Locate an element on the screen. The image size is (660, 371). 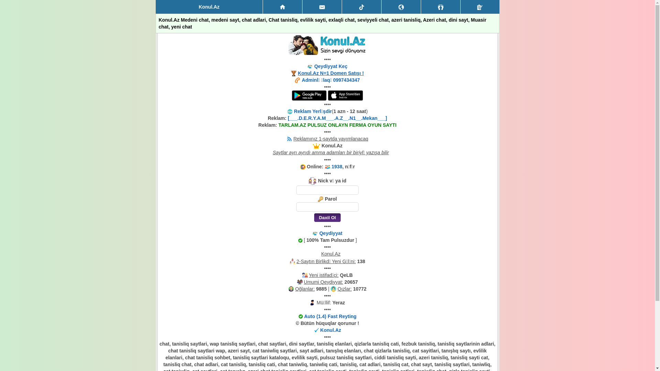
Parol is located at coordinates (327, 207).